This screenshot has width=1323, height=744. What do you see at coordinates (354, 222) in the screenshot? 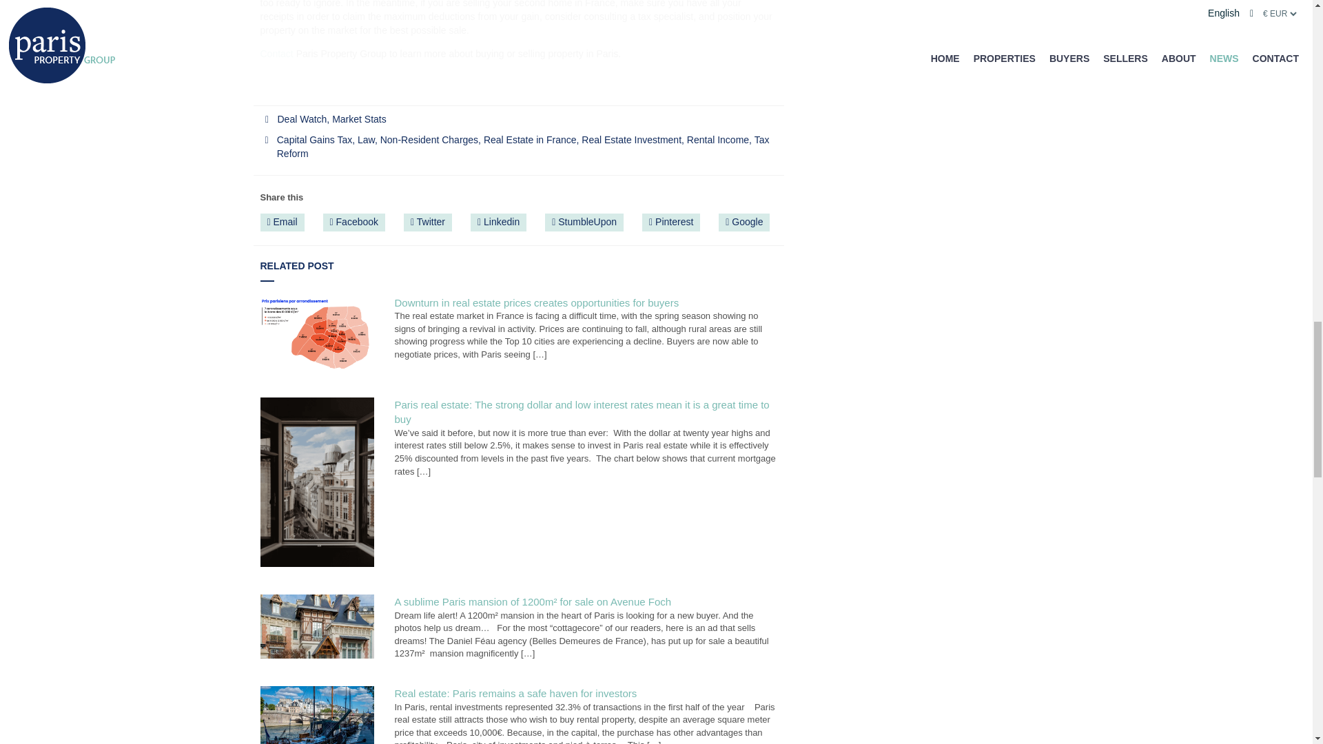
I see `Facebook` at bounding box center [354, 222].